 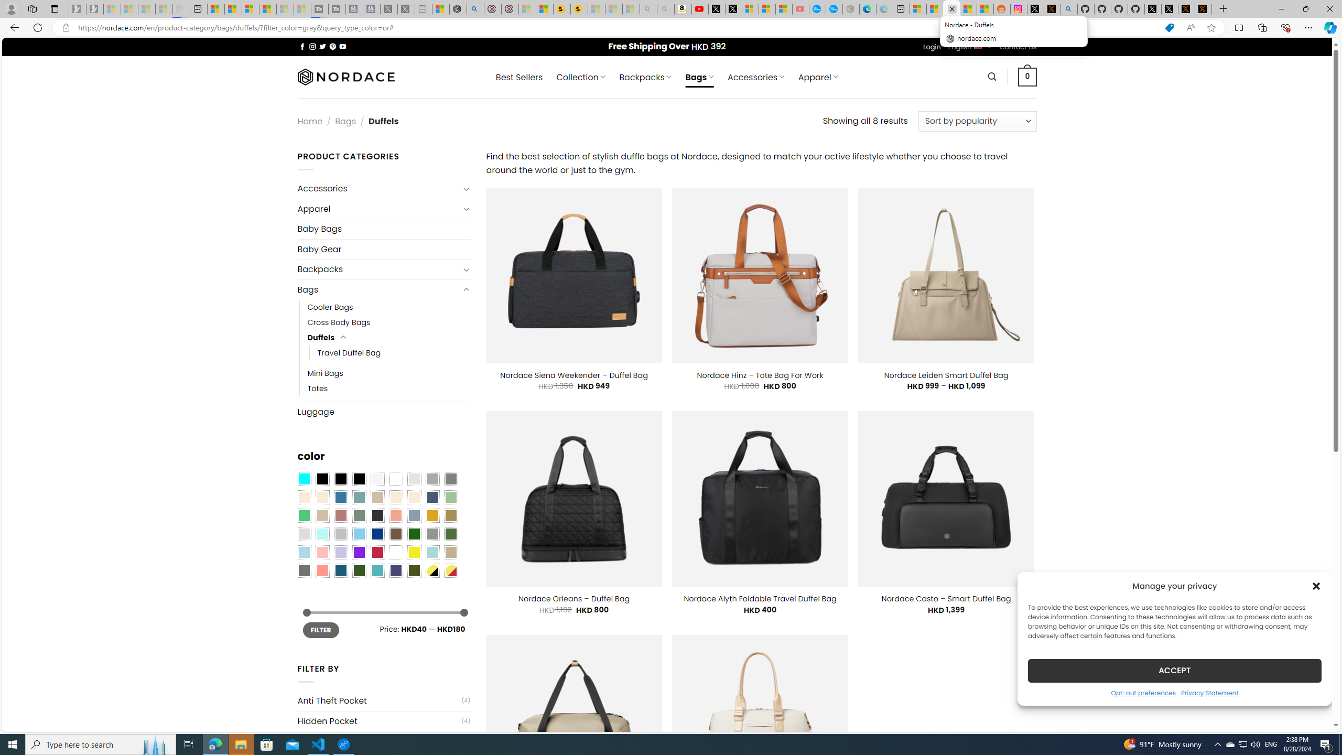 I want to click on Cooler Bags, so click(x=389, y=307).